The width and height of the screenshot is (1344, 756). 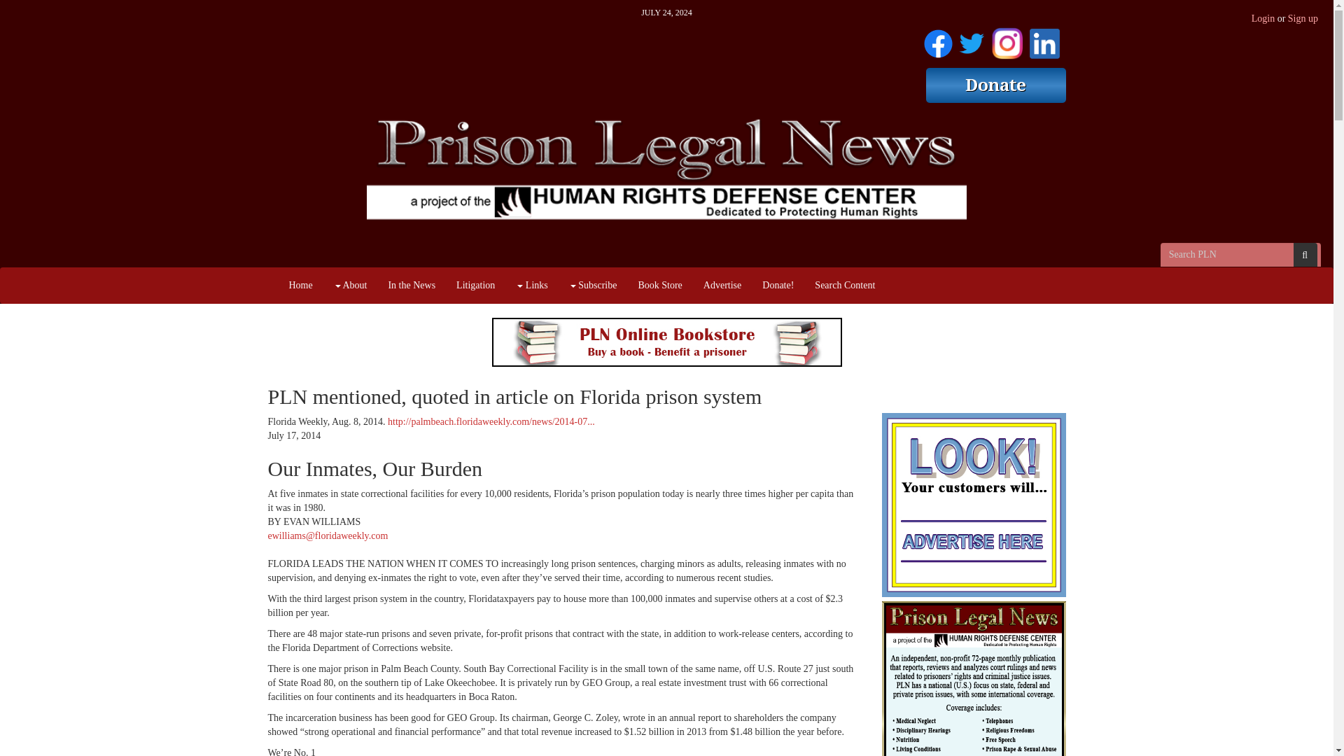 What do you see at coordinates (412, 286) in the screenshot?
I see `In the News` at bounding box center [412, 286].